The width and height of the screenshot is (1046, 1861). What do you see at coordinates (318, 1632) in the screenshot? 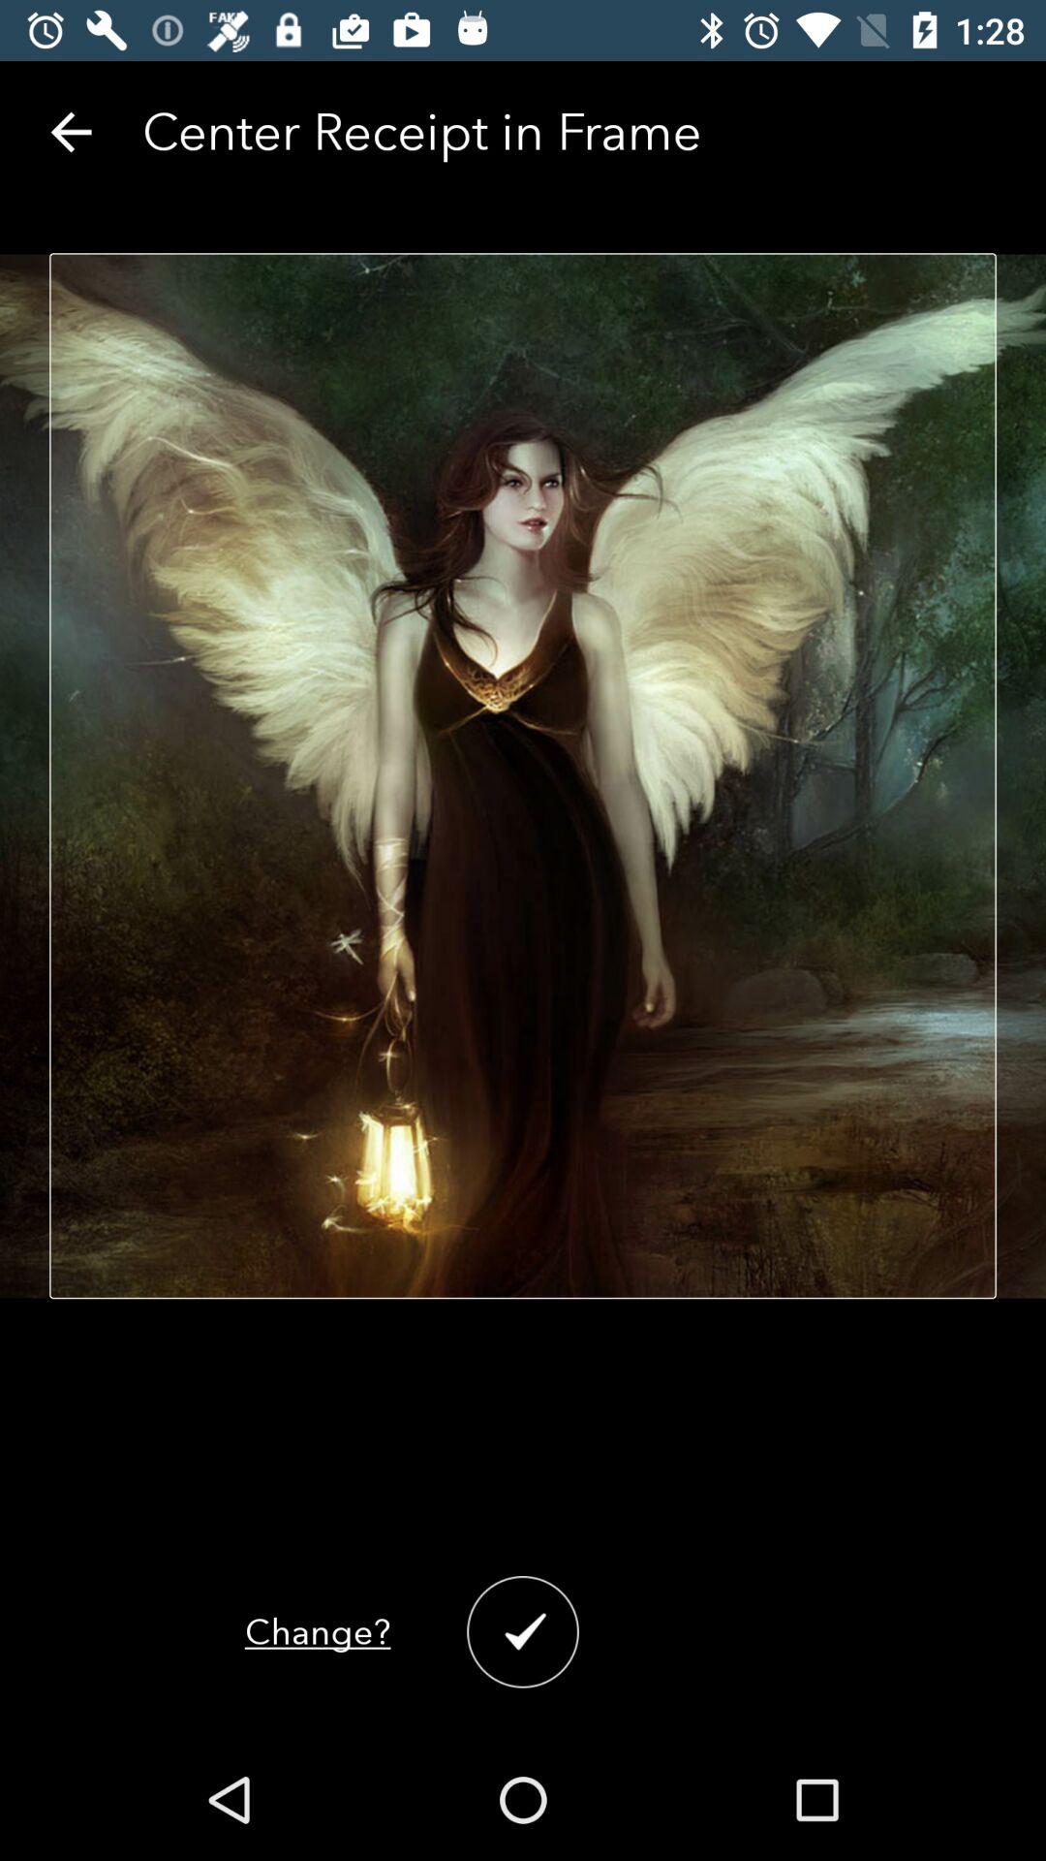
I see `click the item at the bottom left corner` at bounding box center [318, 1632].